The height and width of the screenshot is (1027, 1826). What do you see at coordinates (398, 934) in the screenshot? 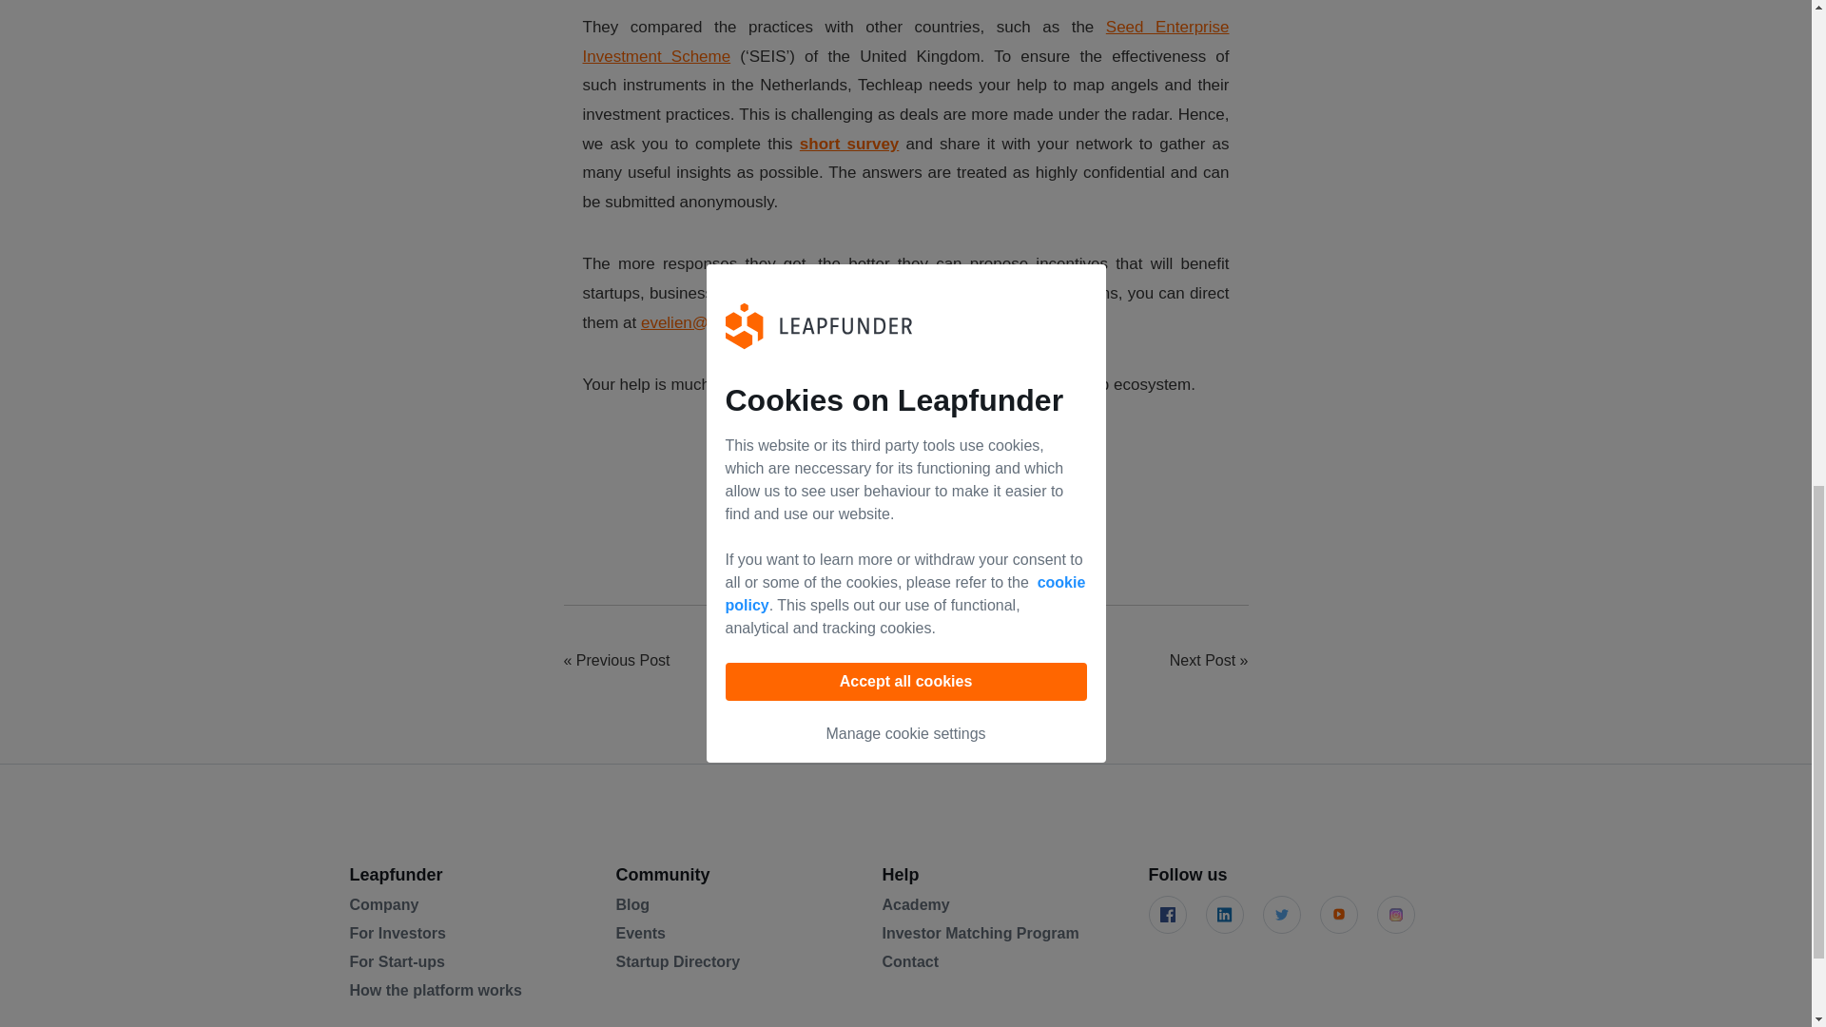
I see `For Investors` at bounding box center [398, 934].